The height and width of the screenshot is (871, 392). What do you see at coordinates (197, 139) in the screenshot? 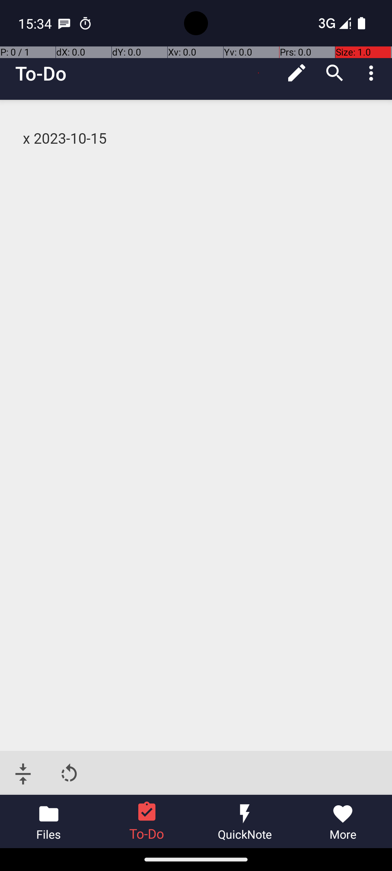
I see `x 2023-10-15 ` at bounding box center [197, 139].